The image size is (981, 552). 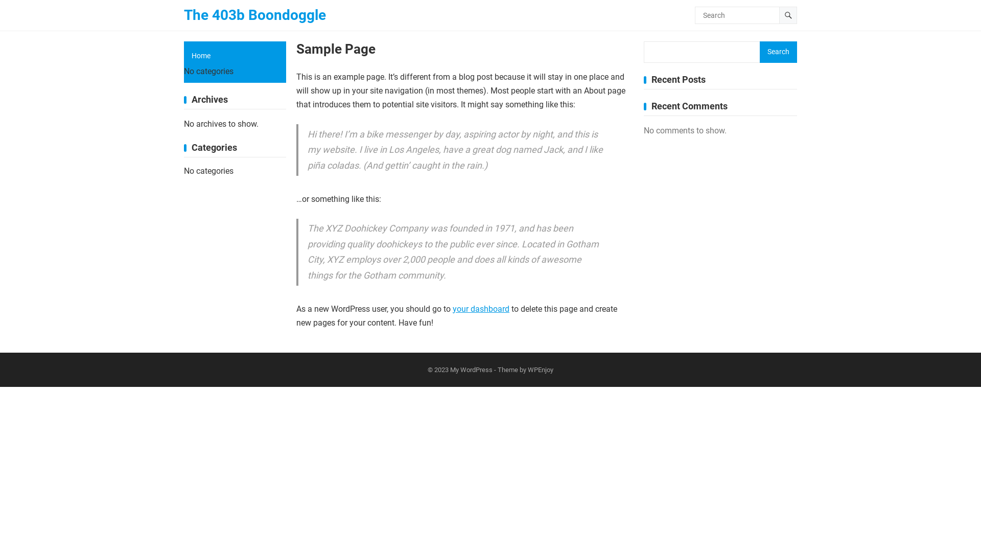 What do you see at coordinates (235, 56) in the screenshot?
I see `Home` at bounding box center [235, 56].